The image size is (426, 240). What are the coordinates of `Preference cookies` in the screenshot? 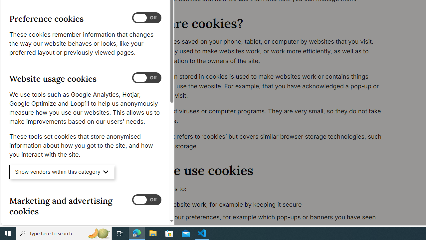 It's located at (146, 18).